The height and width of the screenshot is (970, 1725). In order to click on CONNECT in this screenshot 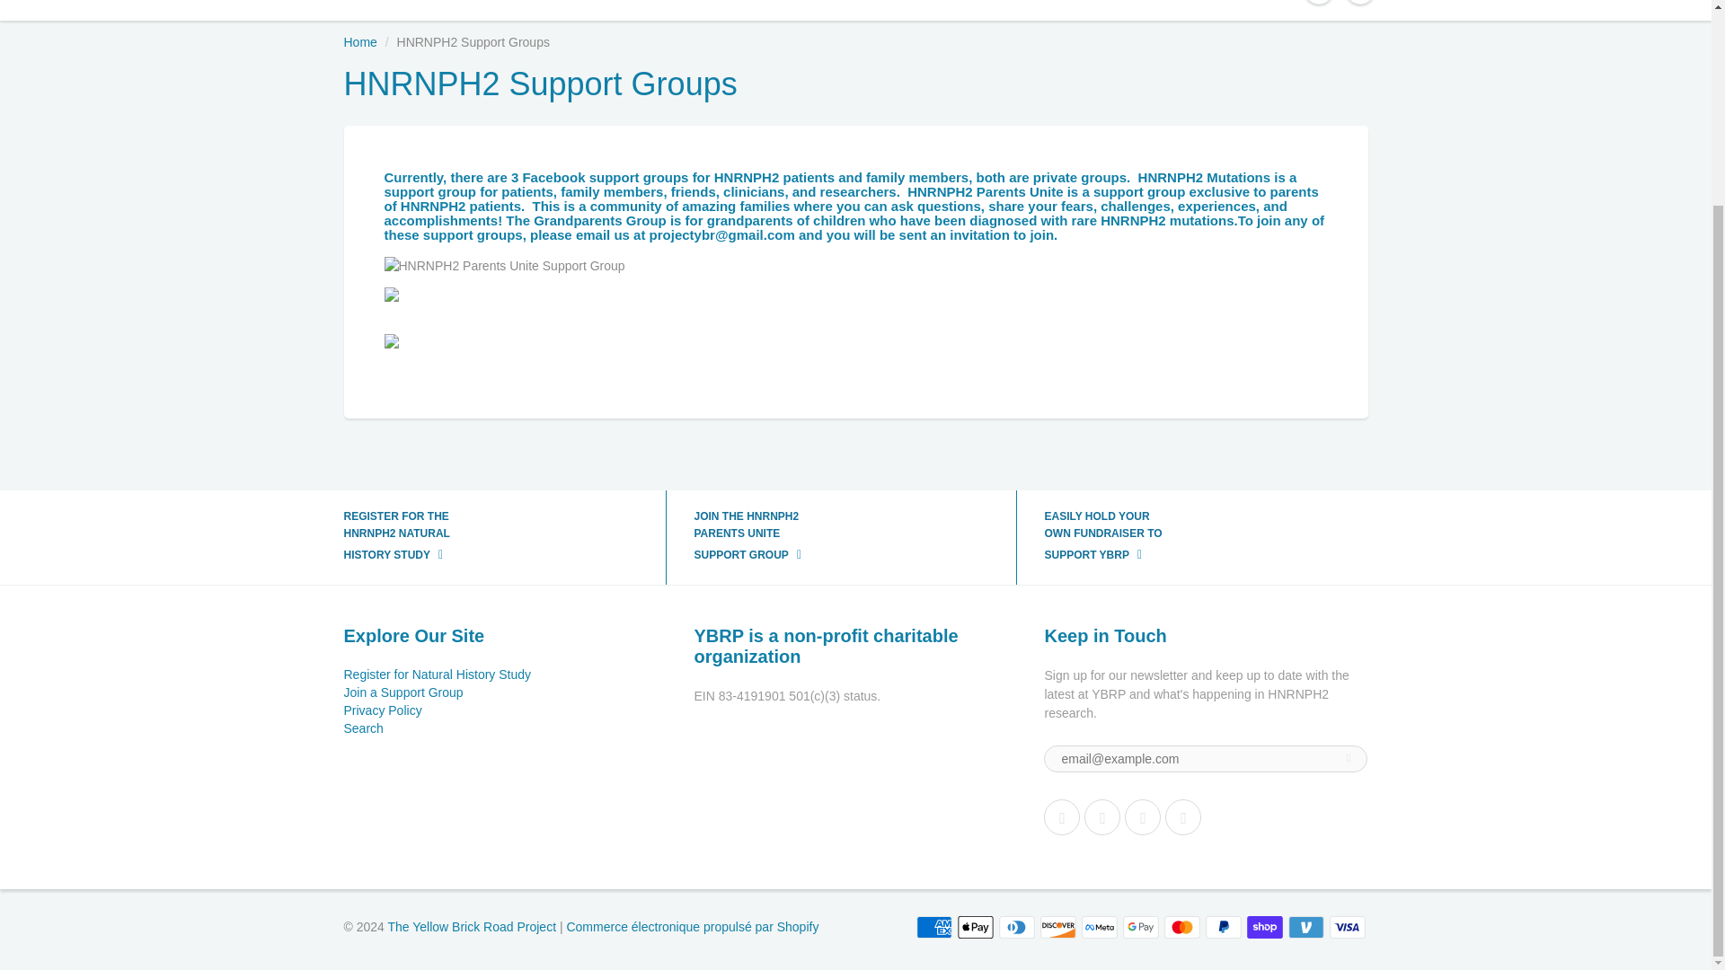, I will do `click(829, 9)`.